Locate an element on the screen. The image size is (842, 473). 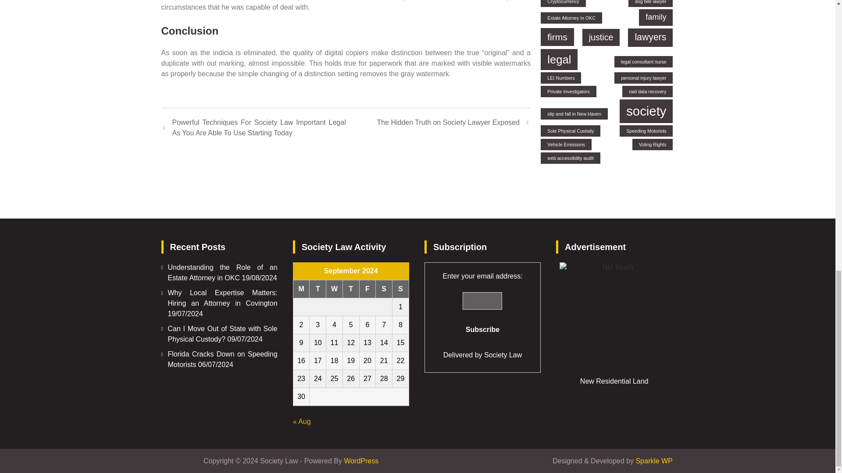
Wednesday is located at coordinates (334, 289).